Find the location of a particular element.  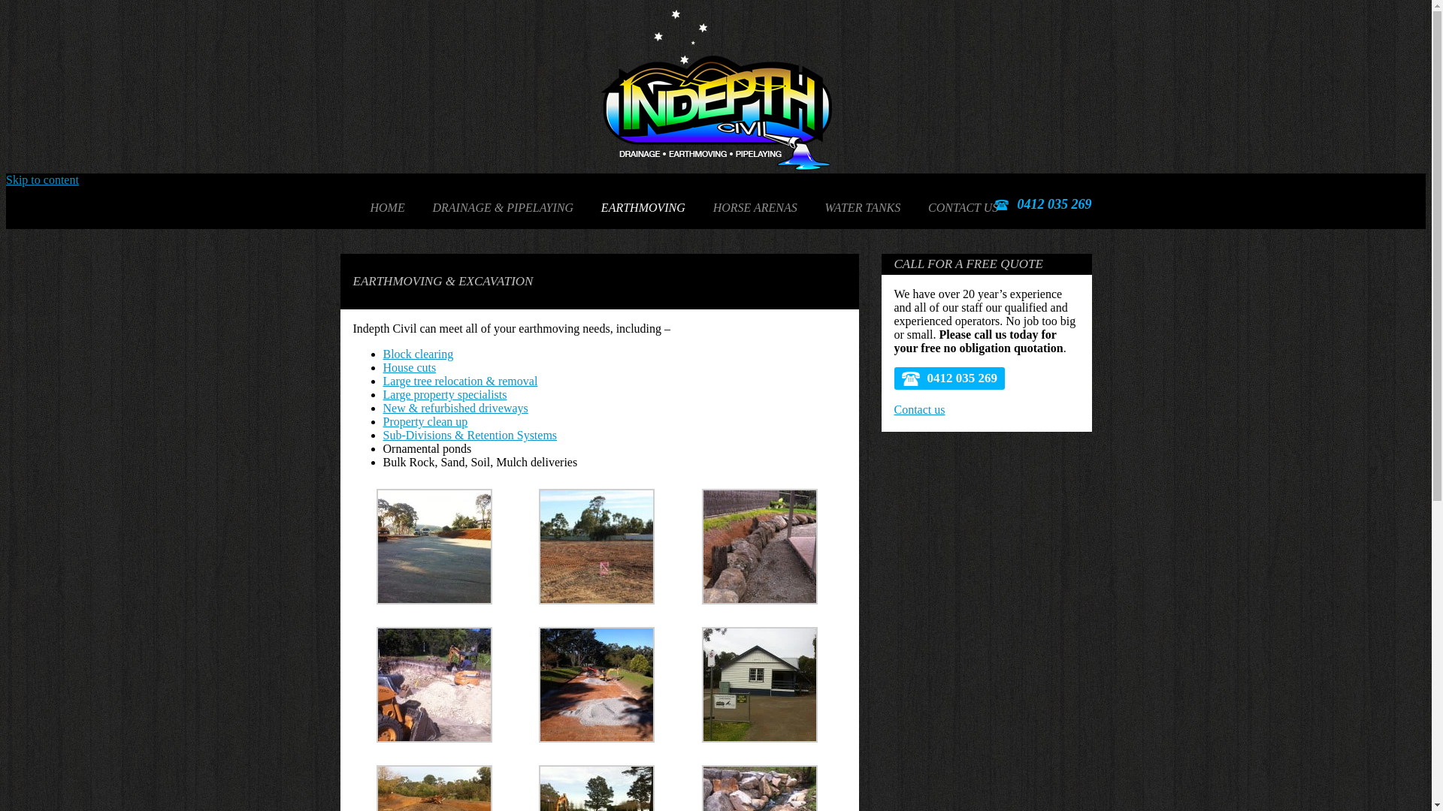

EARTHMOVING & EXCAVATION is located at coordinates (693, 244).